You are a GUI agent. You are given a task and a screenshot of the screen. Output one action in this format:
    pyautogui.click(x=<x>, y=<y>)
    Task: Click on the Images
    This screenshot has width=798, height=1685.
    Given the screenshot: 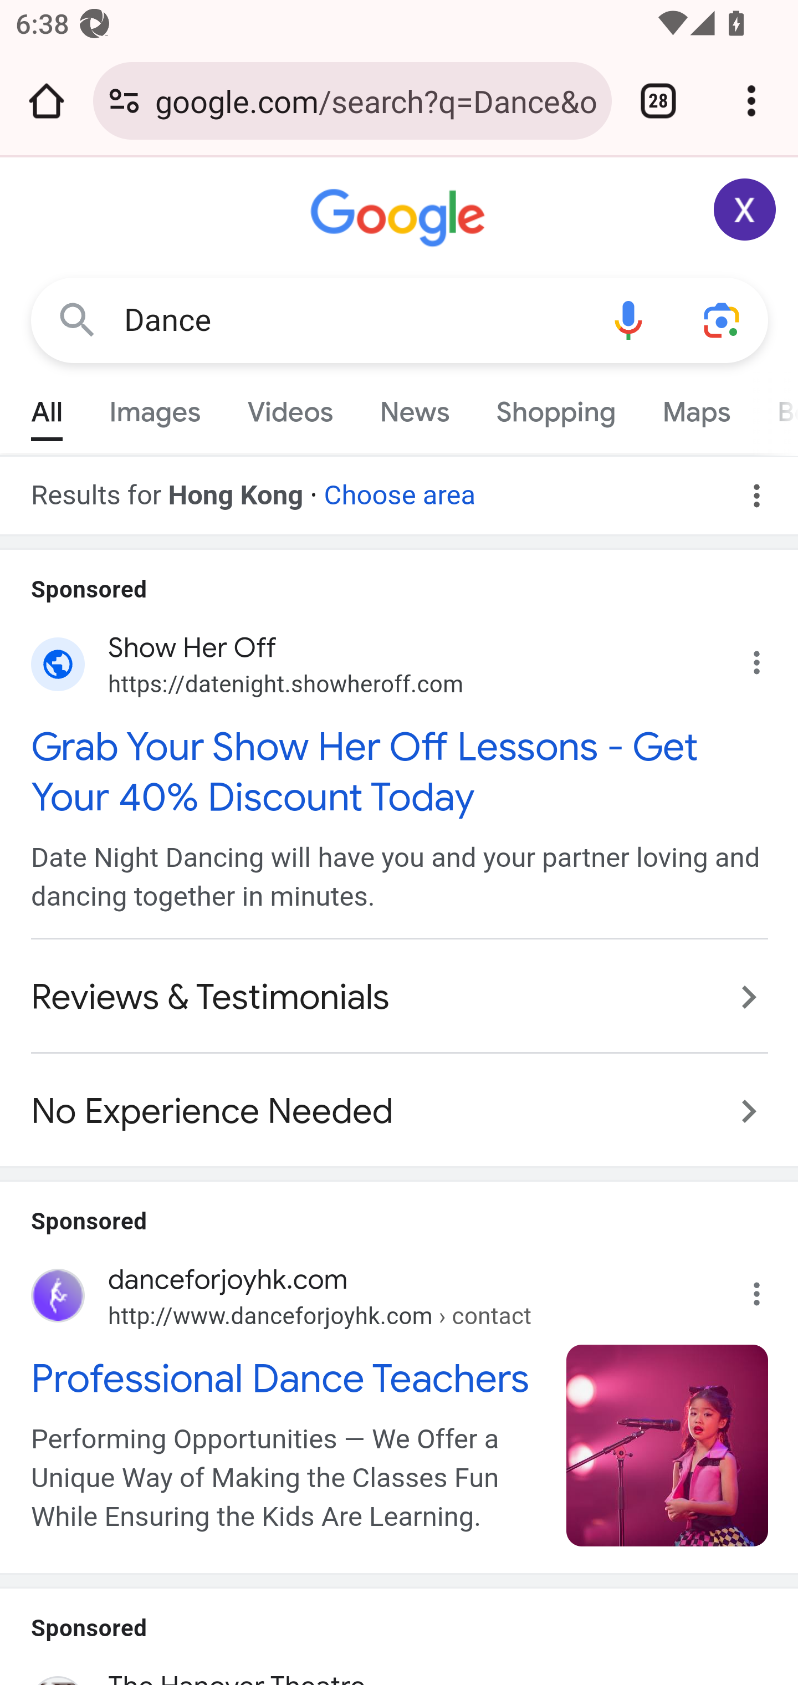 What is the action you would take?
    pyautogui.click(x=155, y=407)
    